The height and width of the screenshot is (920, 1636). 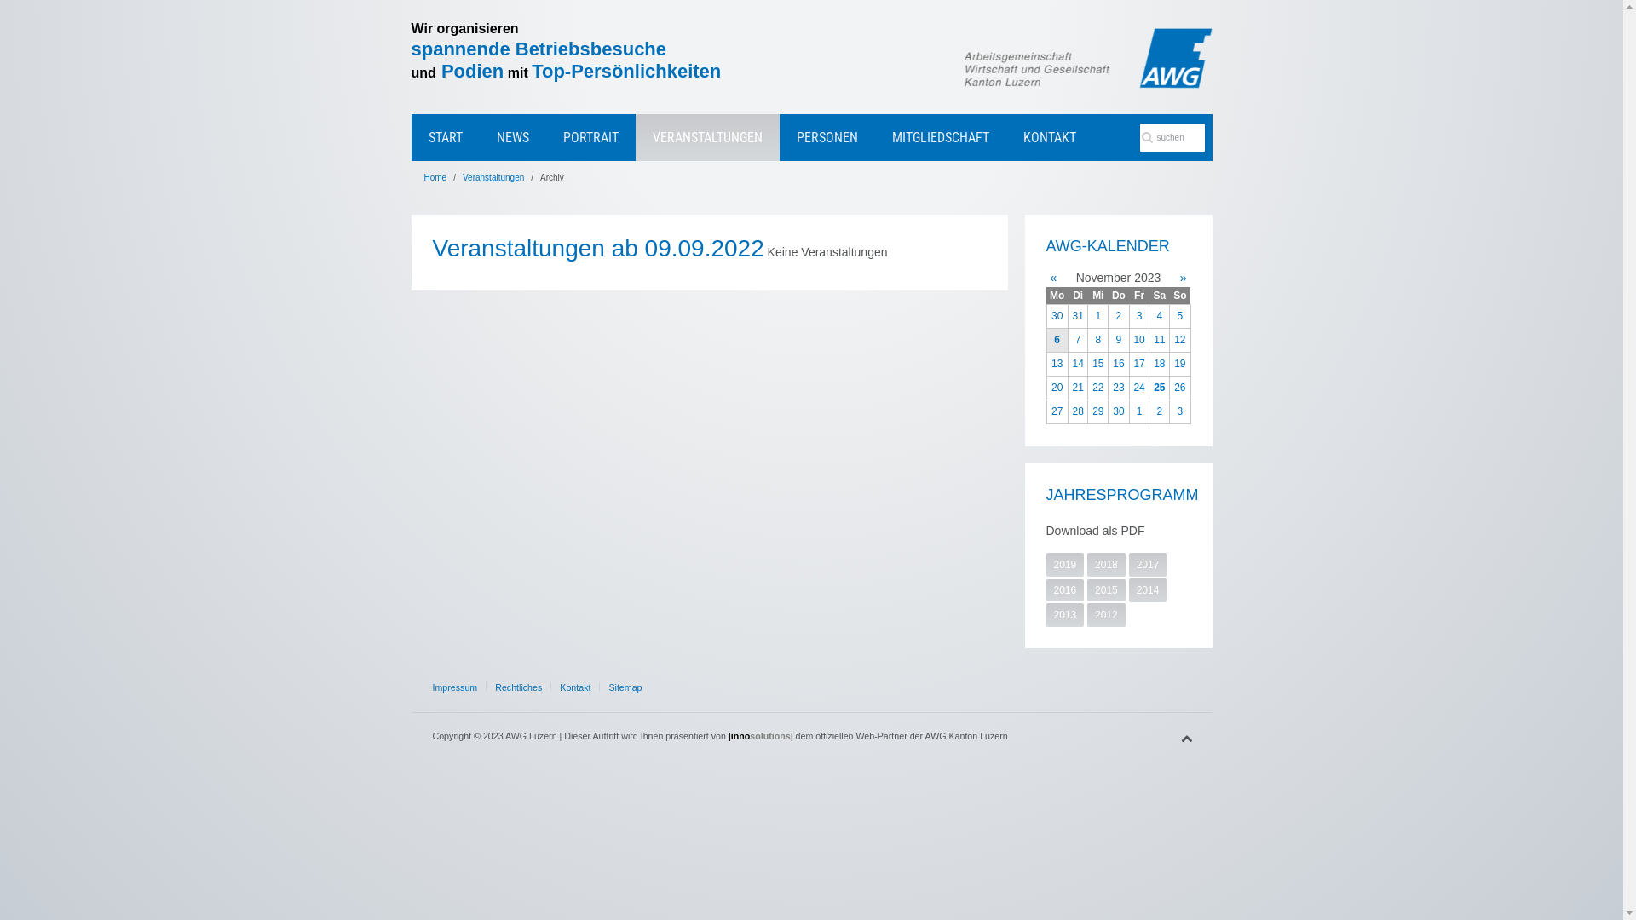 What do you see at coordinates (1106, 565) in the screenshot?
I see `2018` at bounding box center [1106, 565].